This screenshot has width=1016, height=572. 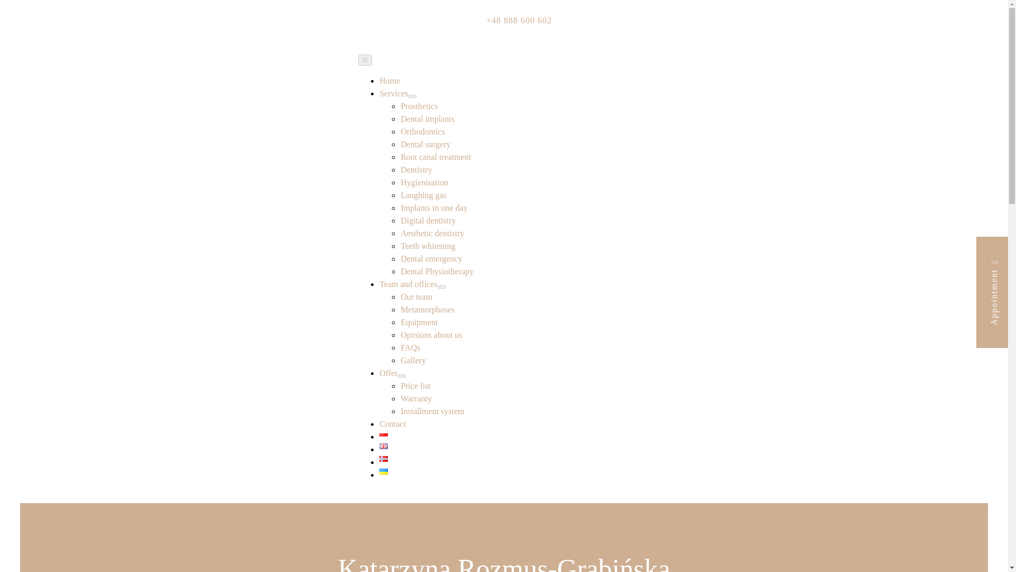 I want to click on Toggle Navigation, so click(x=365, y=60).